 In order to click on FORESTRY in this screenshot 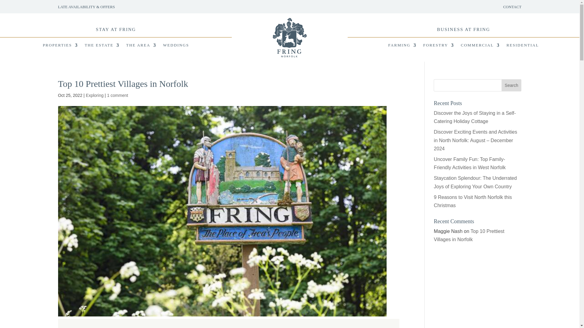, I will do `click(439, 46)`.